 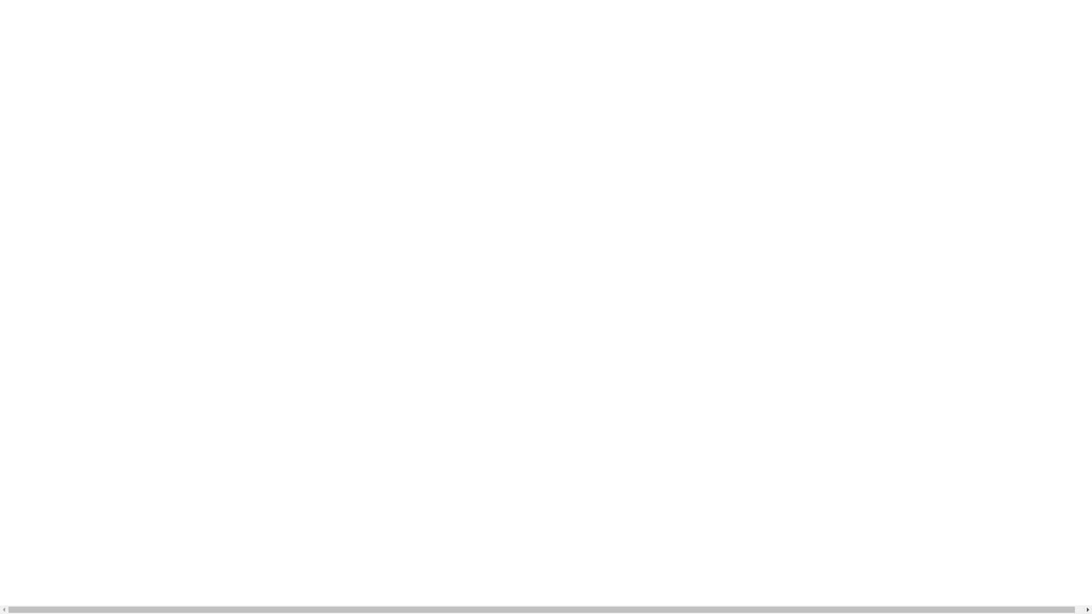 I want to click on livres, so click(x=165, y=40).